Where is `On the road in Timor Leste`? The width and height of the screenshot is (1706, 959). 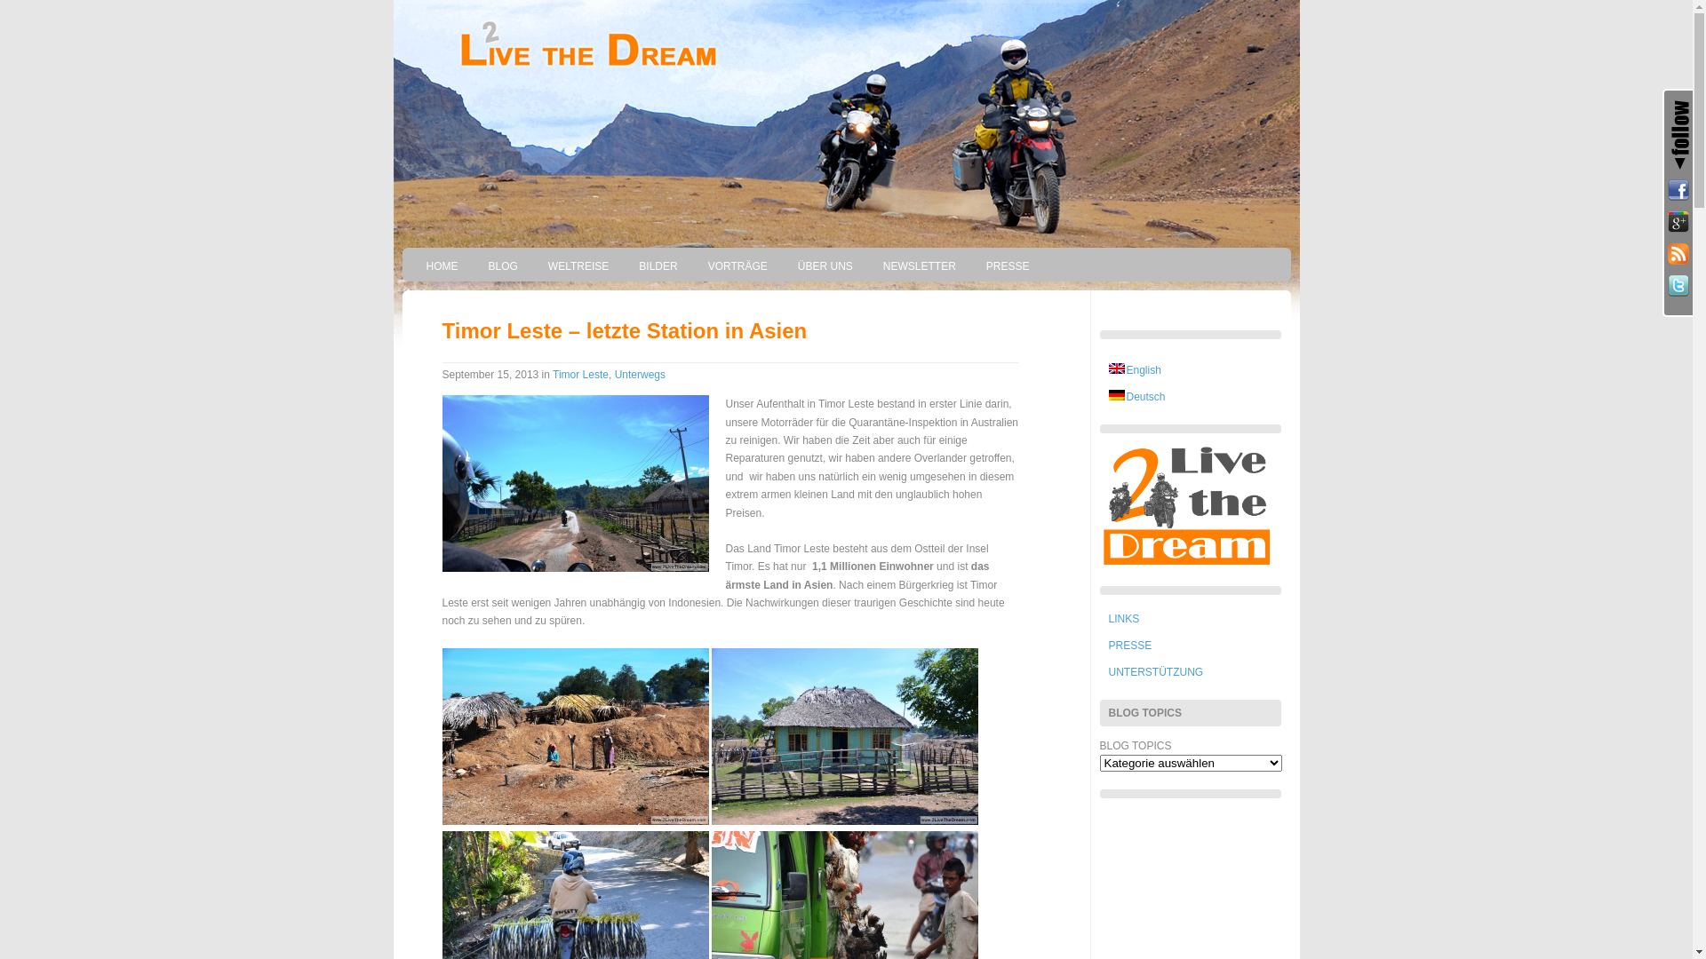 On the road in Timor Leste is located at coordinates (581, 488).